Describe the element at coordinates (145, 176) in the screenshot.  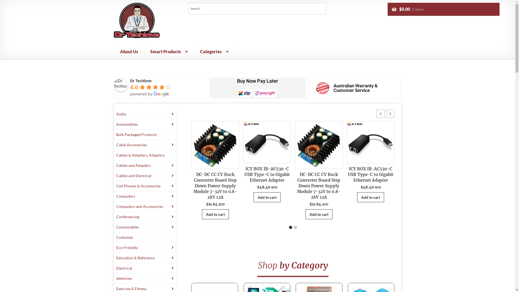
I see `Cables and Electrical    ` at that location.